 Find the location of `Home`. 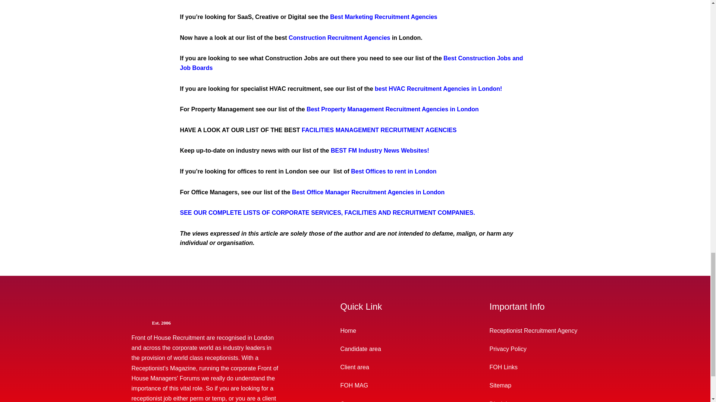

Home is located at coordinates (385, 331).